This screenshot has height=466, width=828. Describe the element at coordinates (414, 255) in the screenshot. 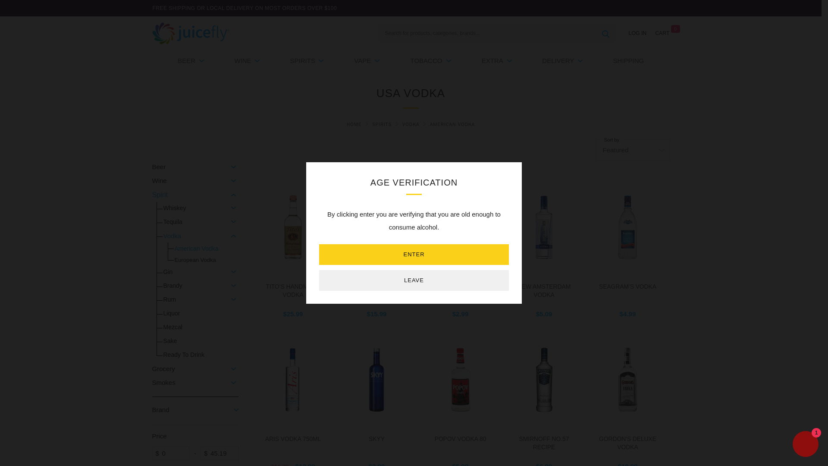

I see `ENTER` at that location.